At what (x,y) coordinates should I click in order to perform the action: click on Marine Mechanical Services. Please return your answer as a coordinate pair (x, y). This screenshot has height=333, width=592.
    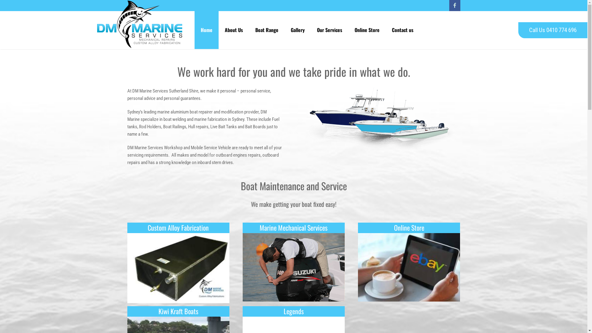
    Looking at the image, I should click on (294, 228).